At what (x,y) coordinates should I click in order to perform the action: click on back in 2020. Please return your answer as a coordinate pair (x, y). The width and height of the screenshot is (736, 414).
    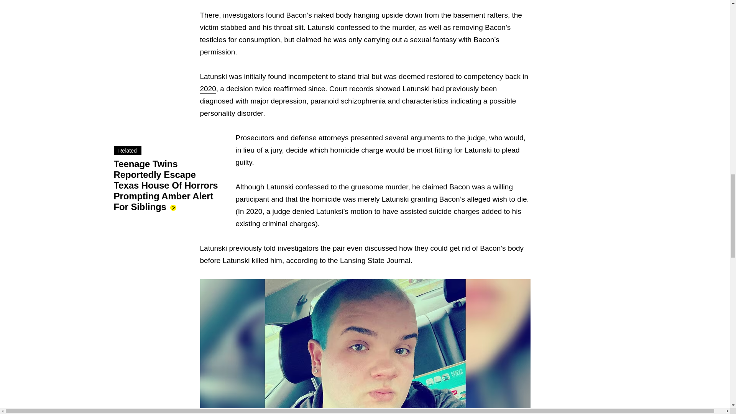
    Looking at the image, I should click on (364, 82).